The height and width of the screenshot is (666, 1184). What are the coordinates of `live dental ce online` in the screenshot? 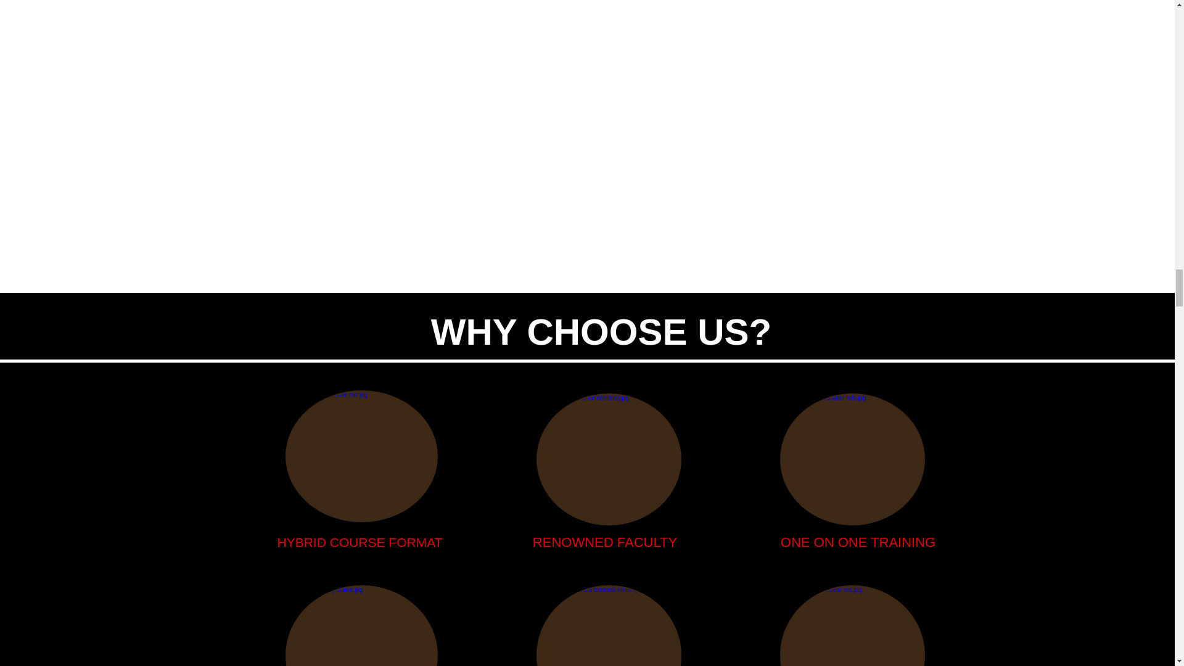 It's located at (361, 625).